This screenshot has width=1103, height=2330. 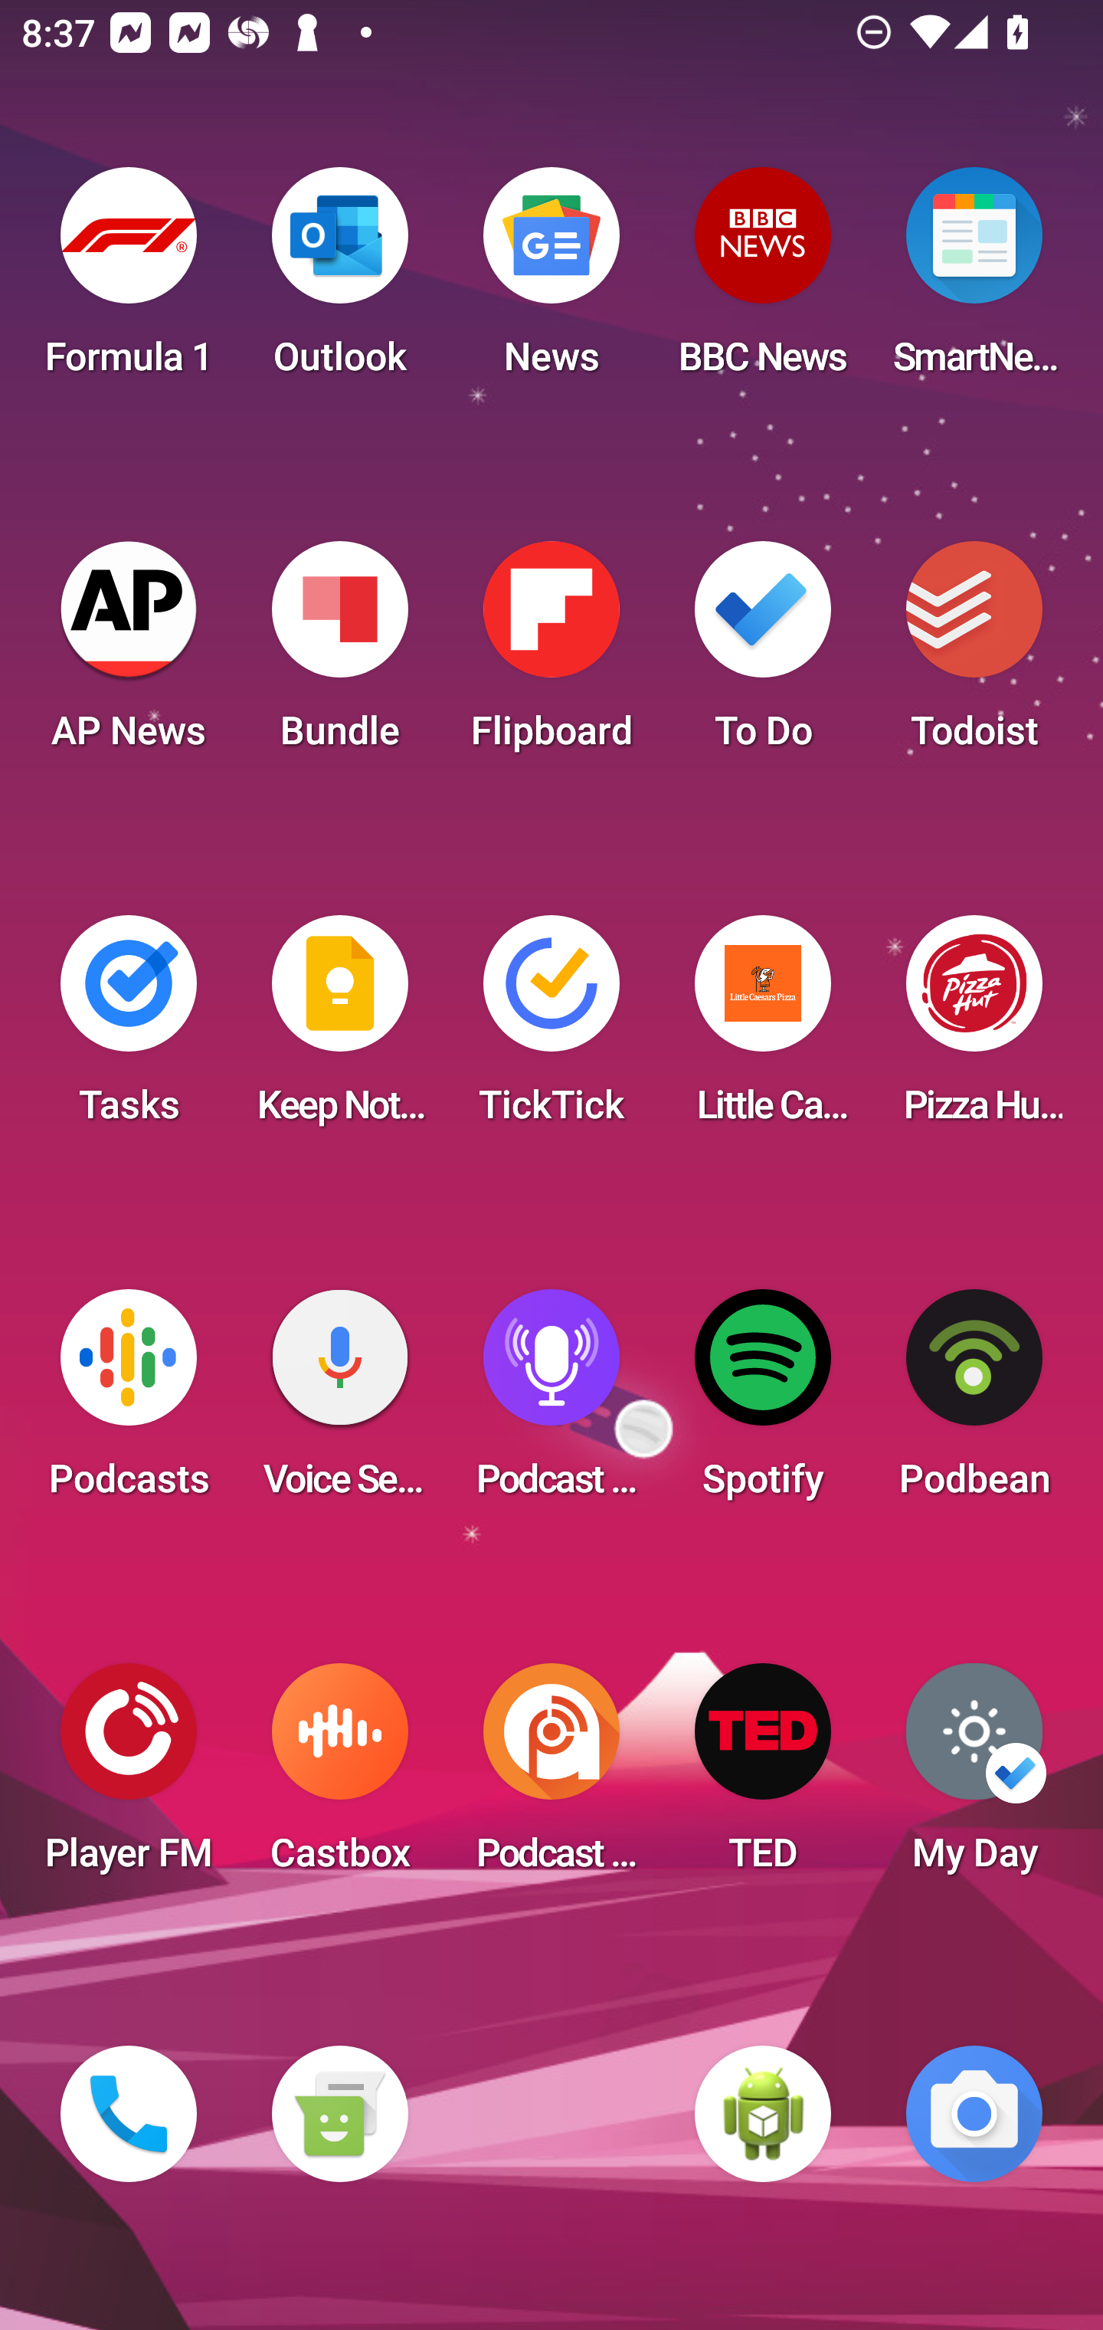 I want to click on Formula 1, so click(x=129, y=281).